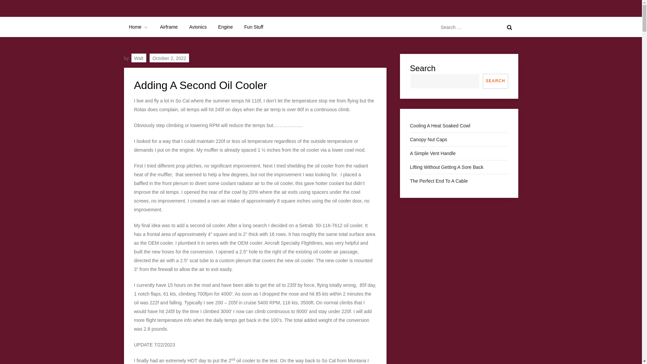  Describe the element at coordinates (138, 58) in the screenshot. I see `Walt` at that location.